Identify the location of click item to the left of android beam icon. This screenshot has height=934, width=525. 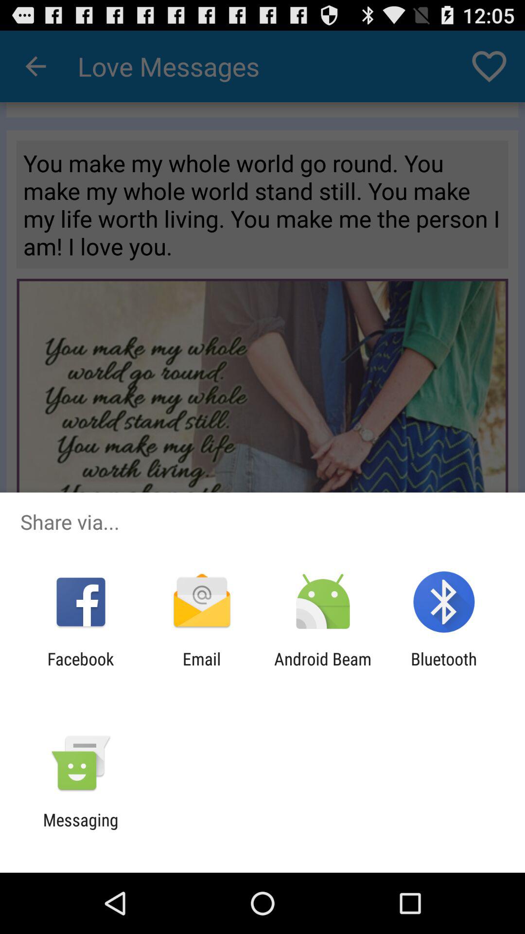
(201, 669).